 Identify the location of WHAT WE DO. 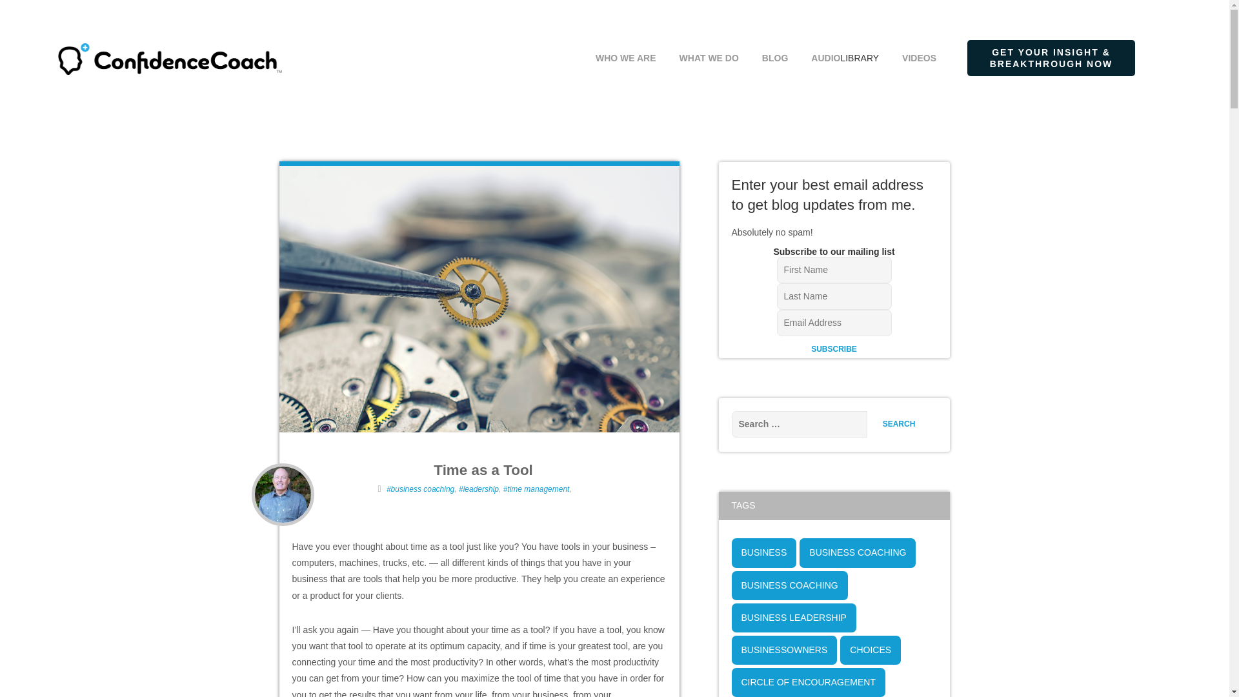
(709, 39).